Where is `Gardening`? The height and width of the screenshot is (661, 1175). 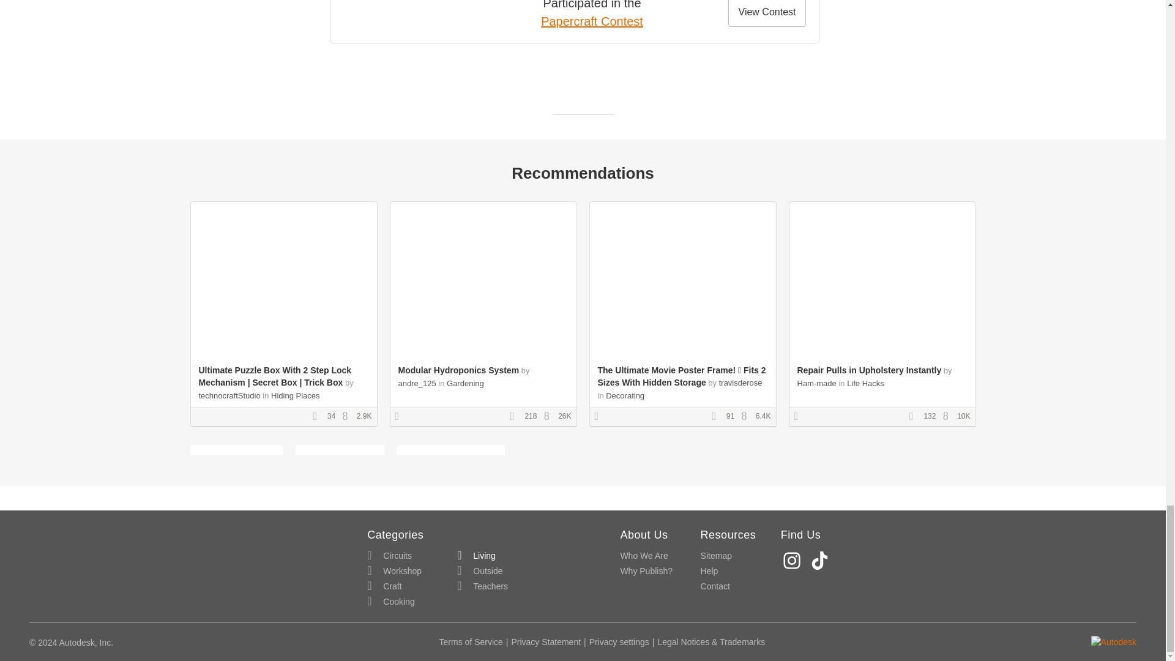
Gardening is located at coordinates (465, 383).